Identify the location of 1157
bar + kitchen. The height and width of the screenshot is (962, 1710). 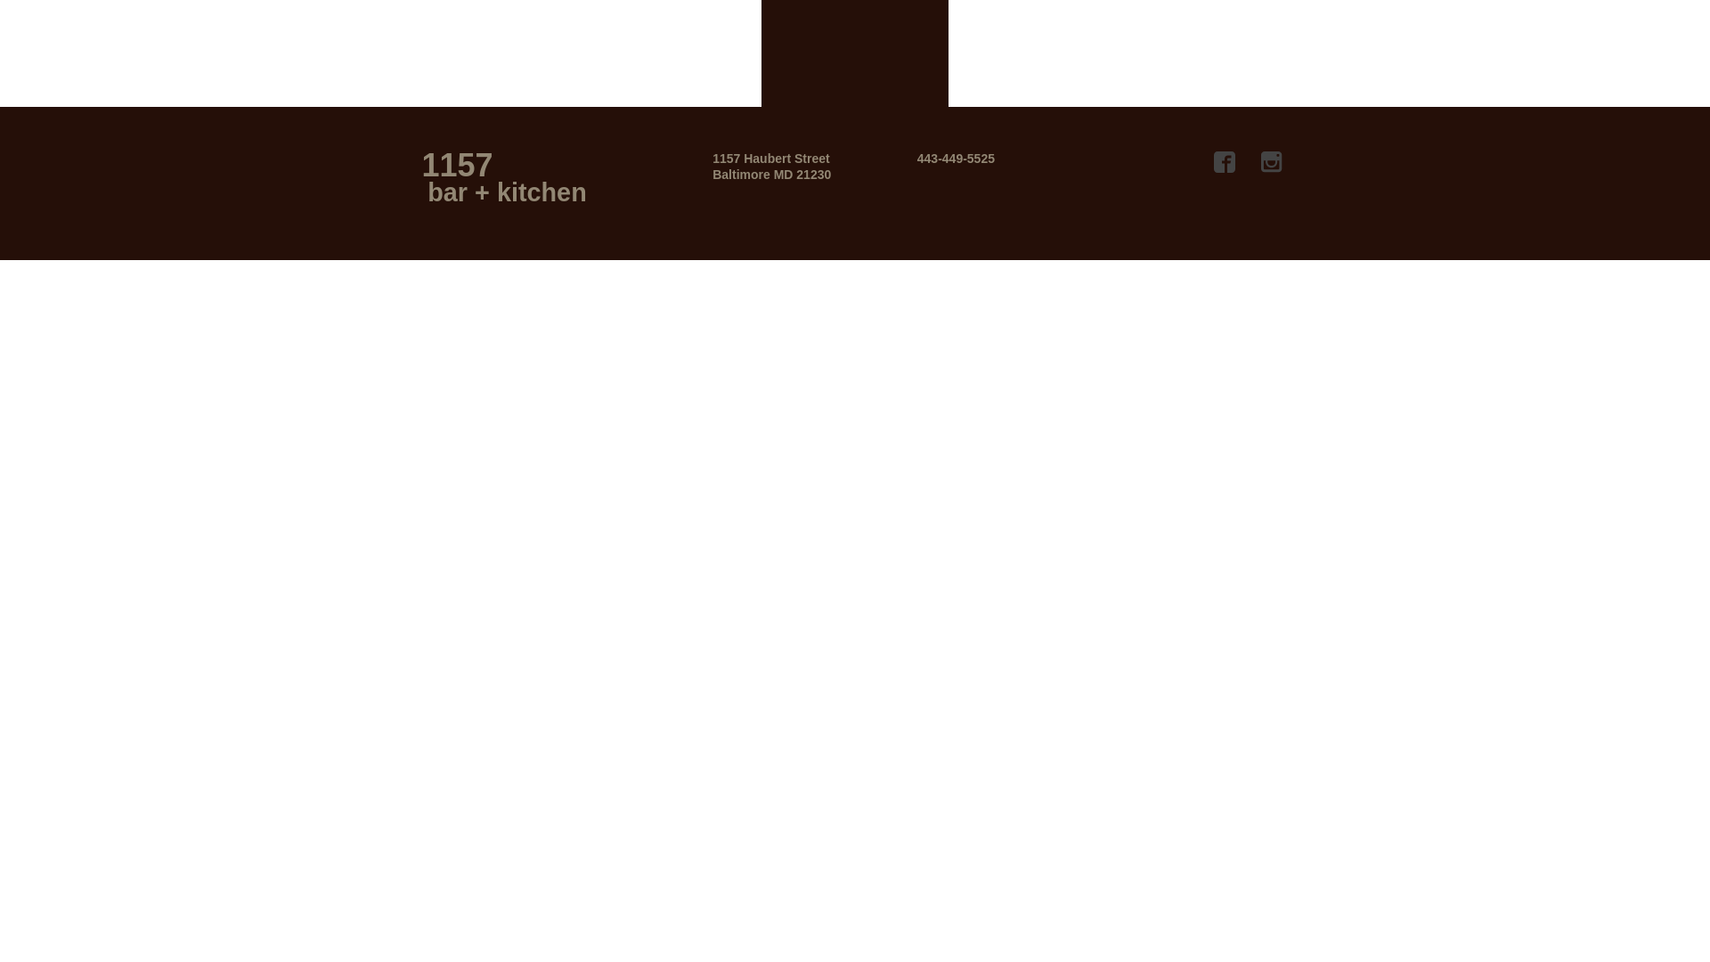
(529, 182).